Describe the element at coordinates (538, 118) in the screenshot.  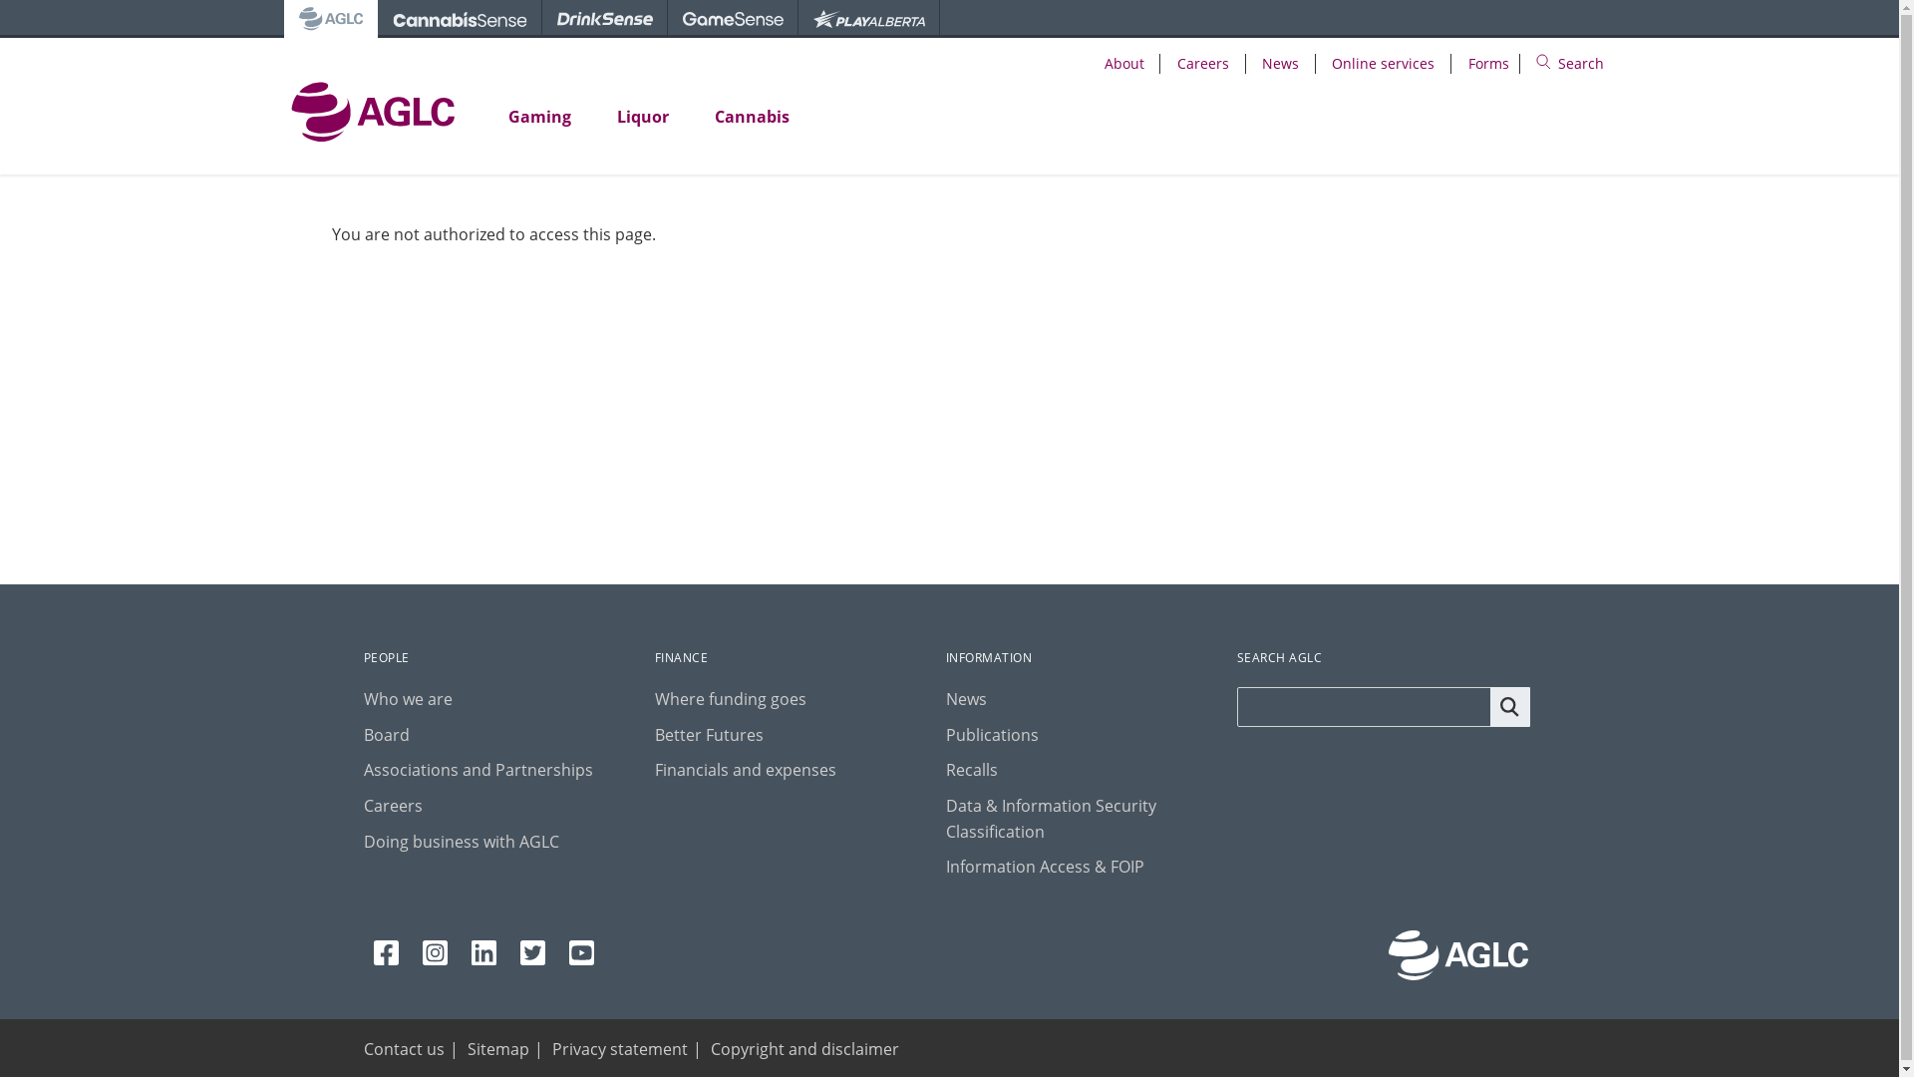
I see `Gaming` at that location.